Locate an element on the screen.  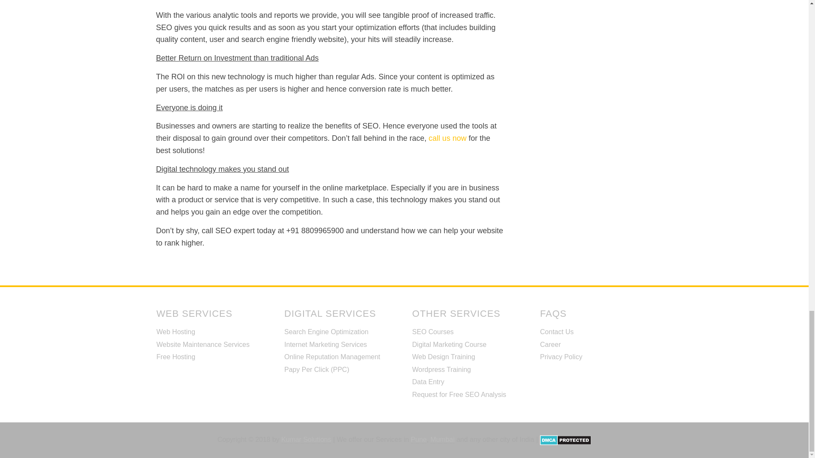
Contact Us is located at coordinates (556, 332).